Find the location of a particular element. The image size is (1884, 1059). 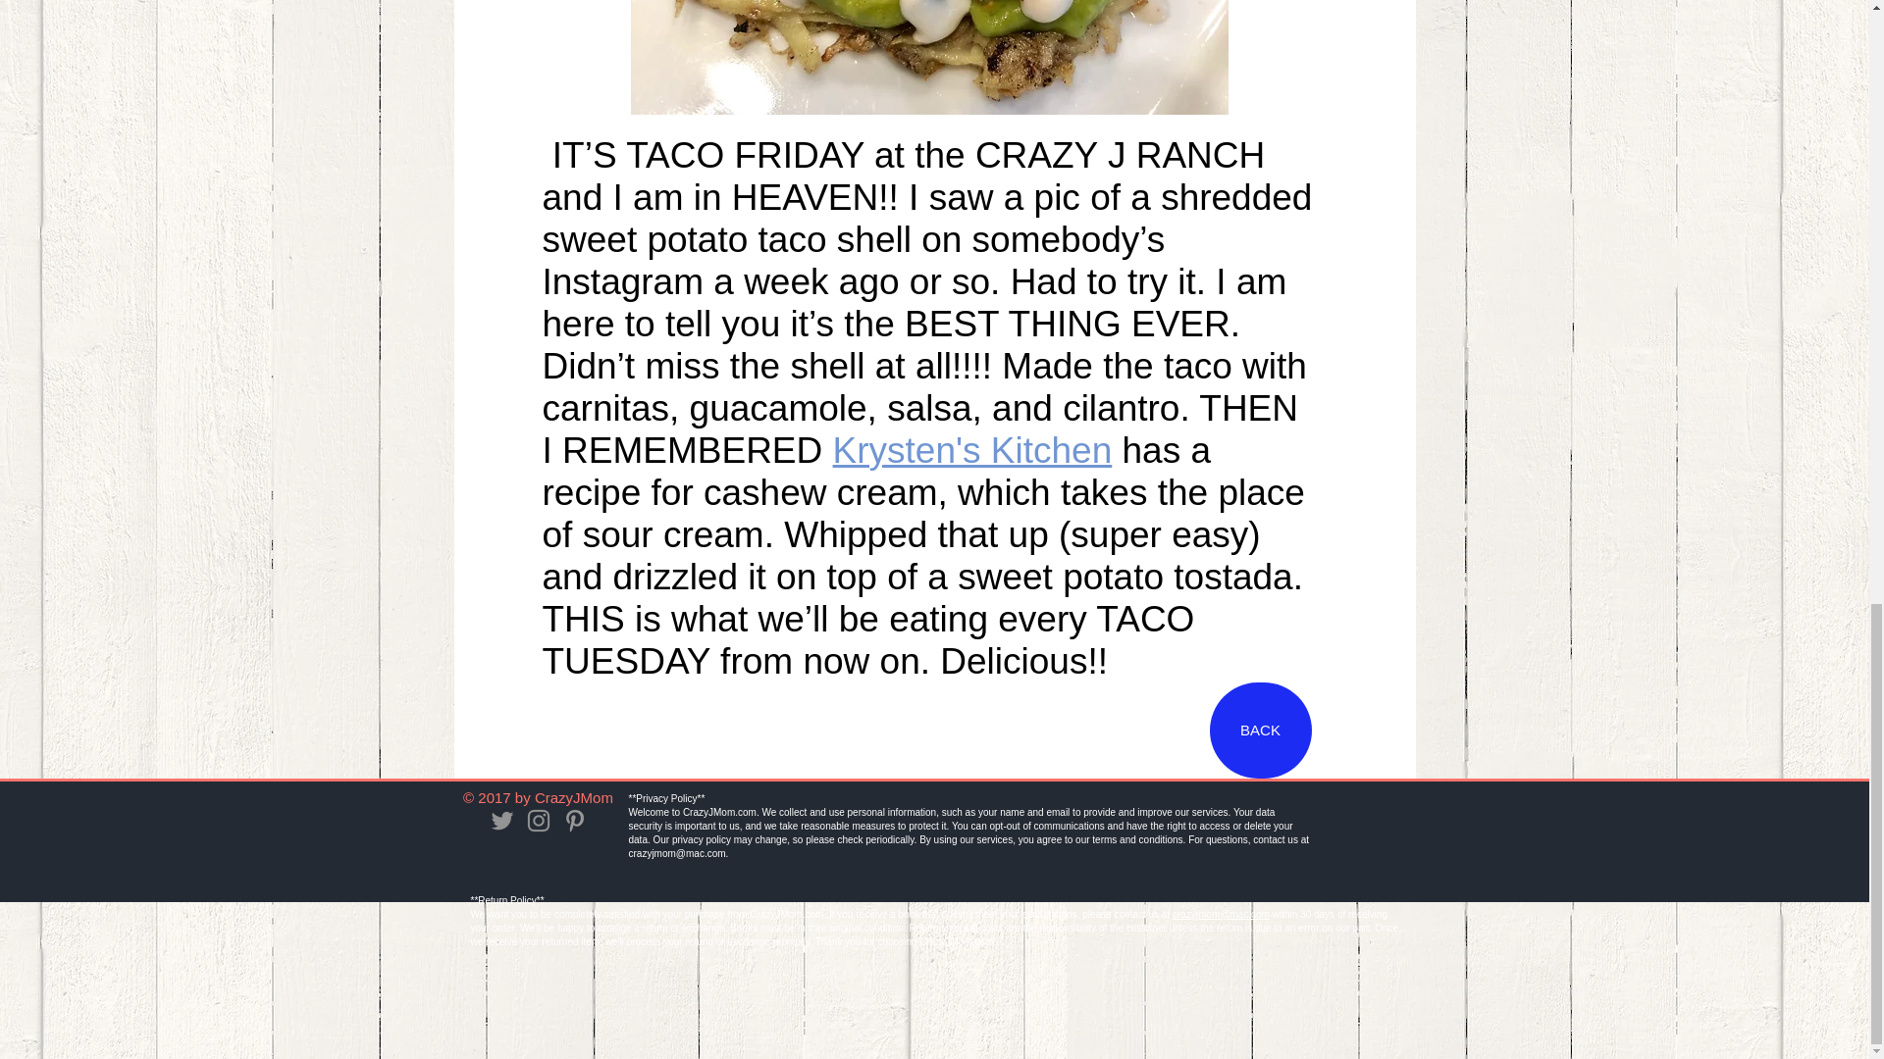

BACK is located at coordinates (1260, 730).